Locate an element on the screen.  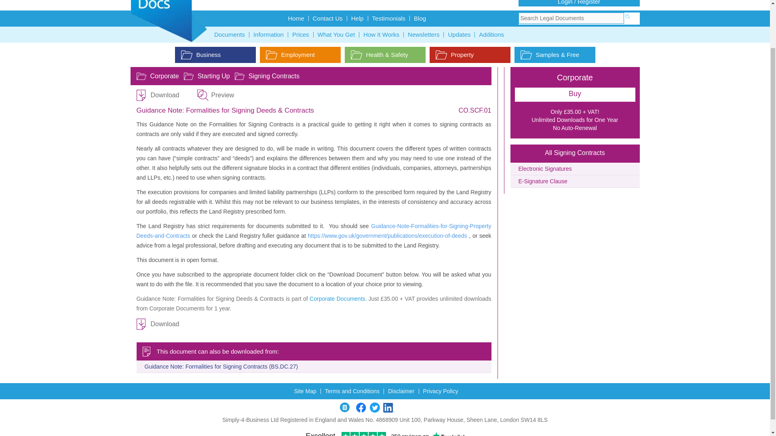
Documents is located at coordinates (230, 34).